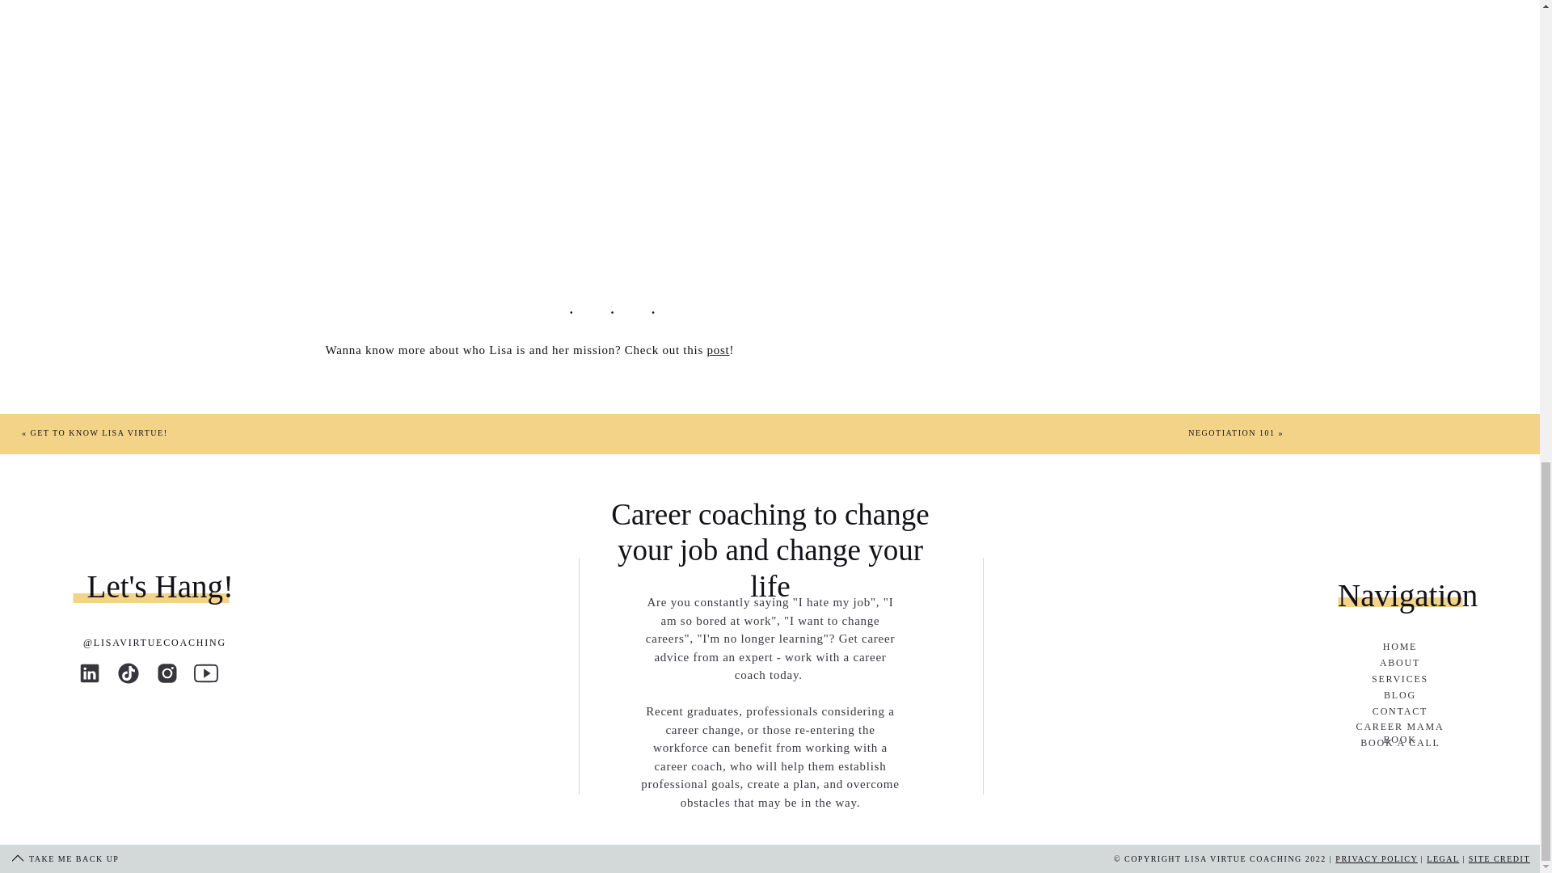 This screenshot has height=873, width=1552. Describe the element at coordinates (1400, 647) in the screenshot. I see `HOME` at that location.